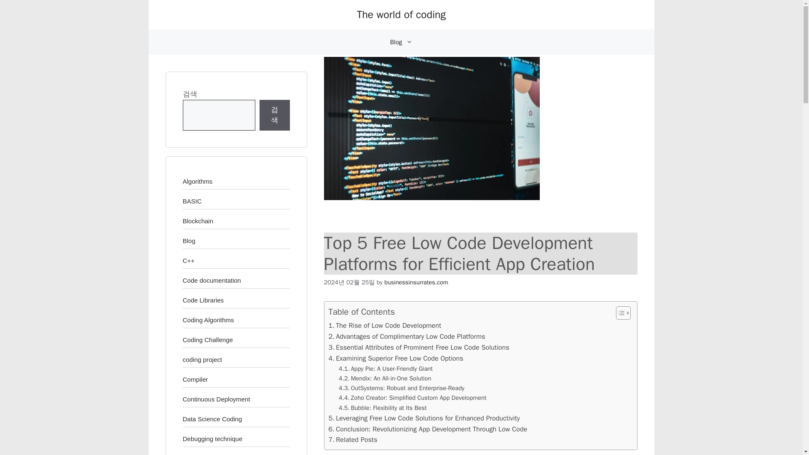 The width and height of the screenshot is (809, 455). What do you see at coordinates (424, 418) in the screenshot?
I see `Leveraging Free Low Code Solutions for Enhanced Productivity` at bounding box center [424, 418].